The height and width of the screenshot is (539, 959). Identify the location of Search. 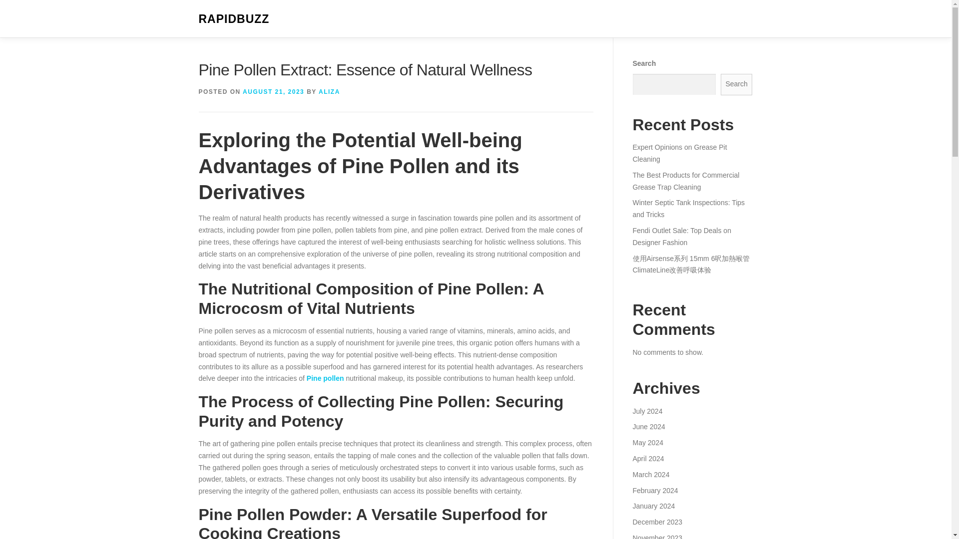
(737, 84).